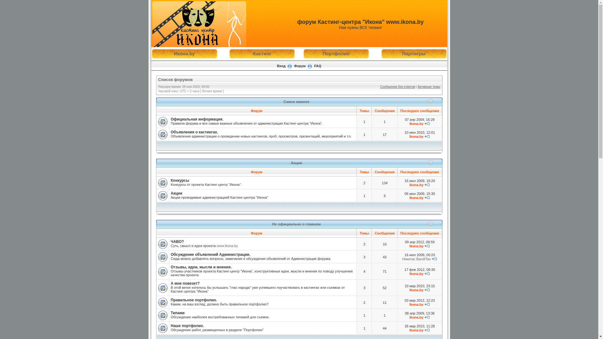  What do you see at coordinates (318, 66) in the screenshot?
I see `FAQ` at bounding box center [318, 66].